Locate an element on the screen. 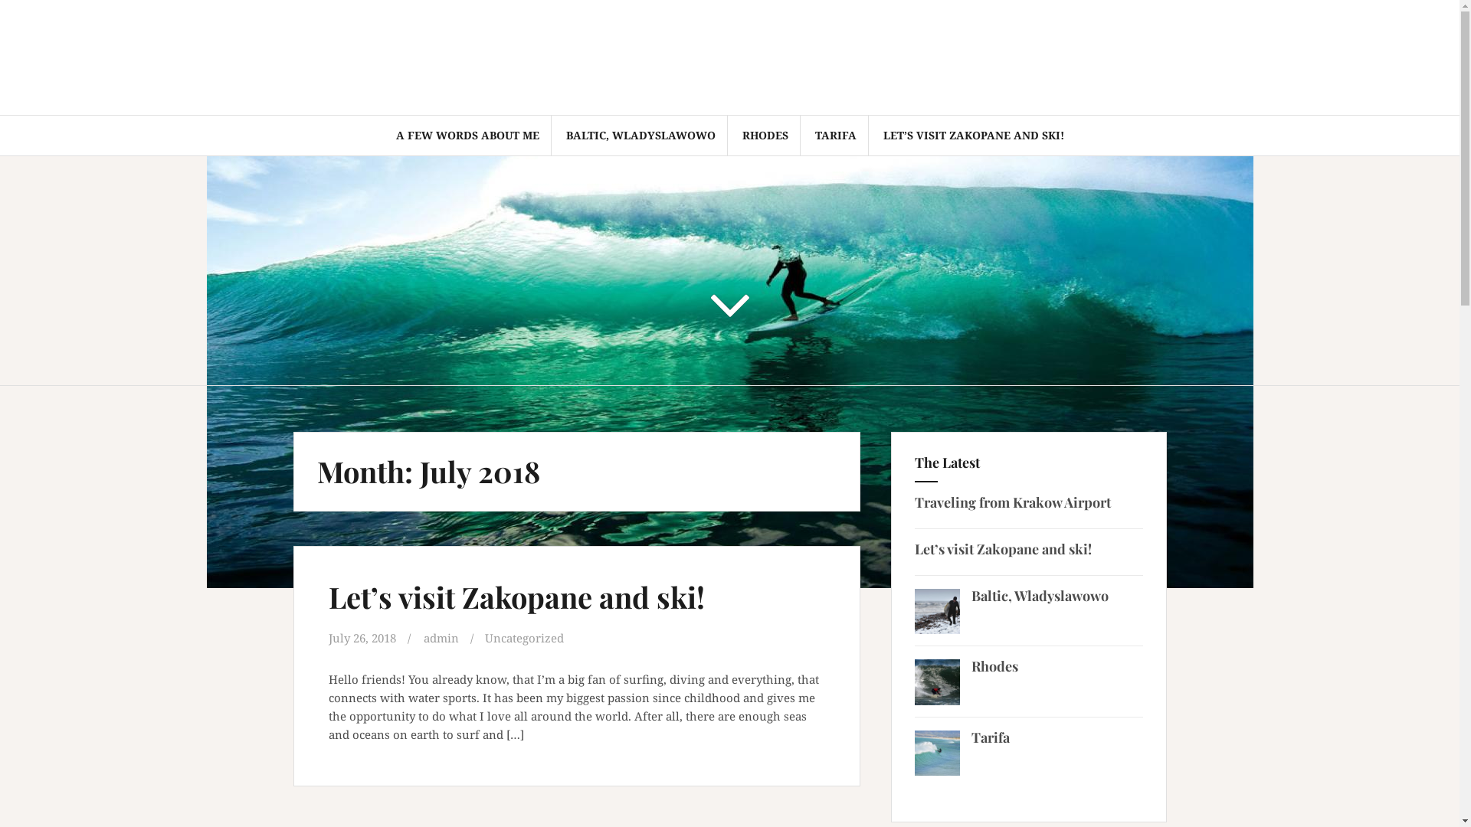  admin is located at coordinates (441, 638).